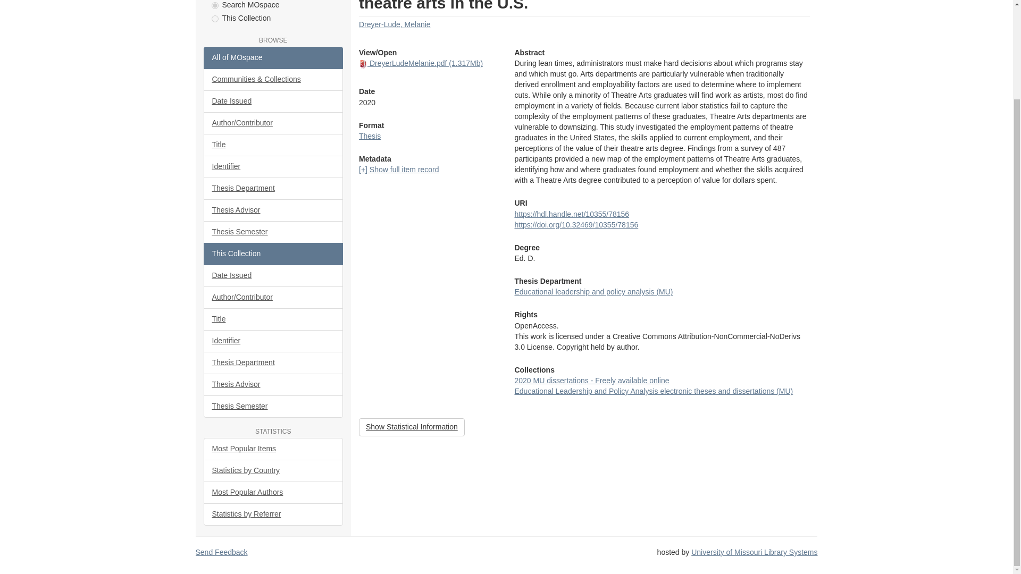  I want to click on All of MOspace, so click(273, 57).